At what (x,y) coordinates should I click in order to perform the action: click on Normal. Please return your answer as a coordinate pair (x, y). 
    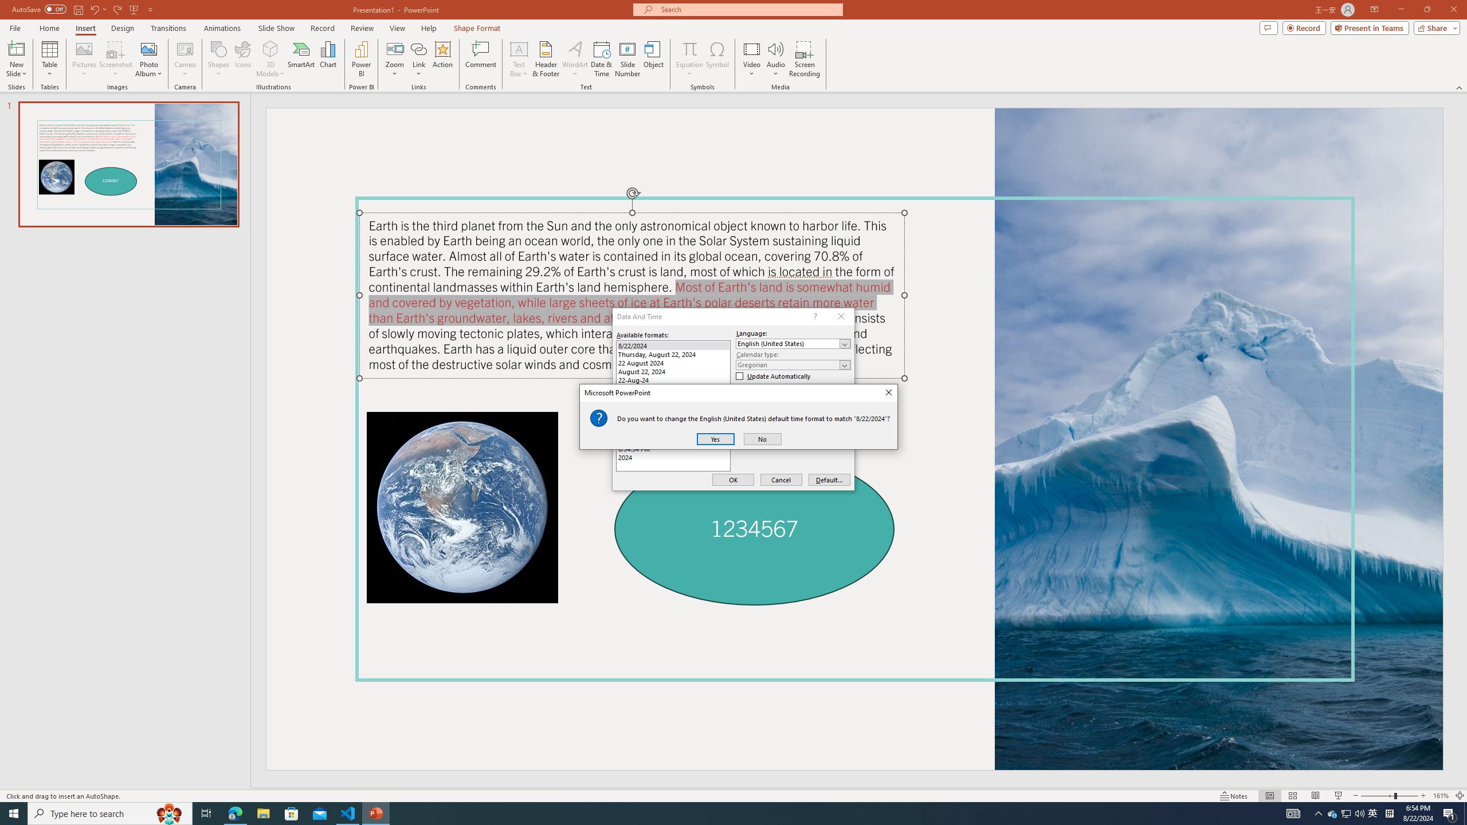
    Looking at the image, I should click on (1269, 796).